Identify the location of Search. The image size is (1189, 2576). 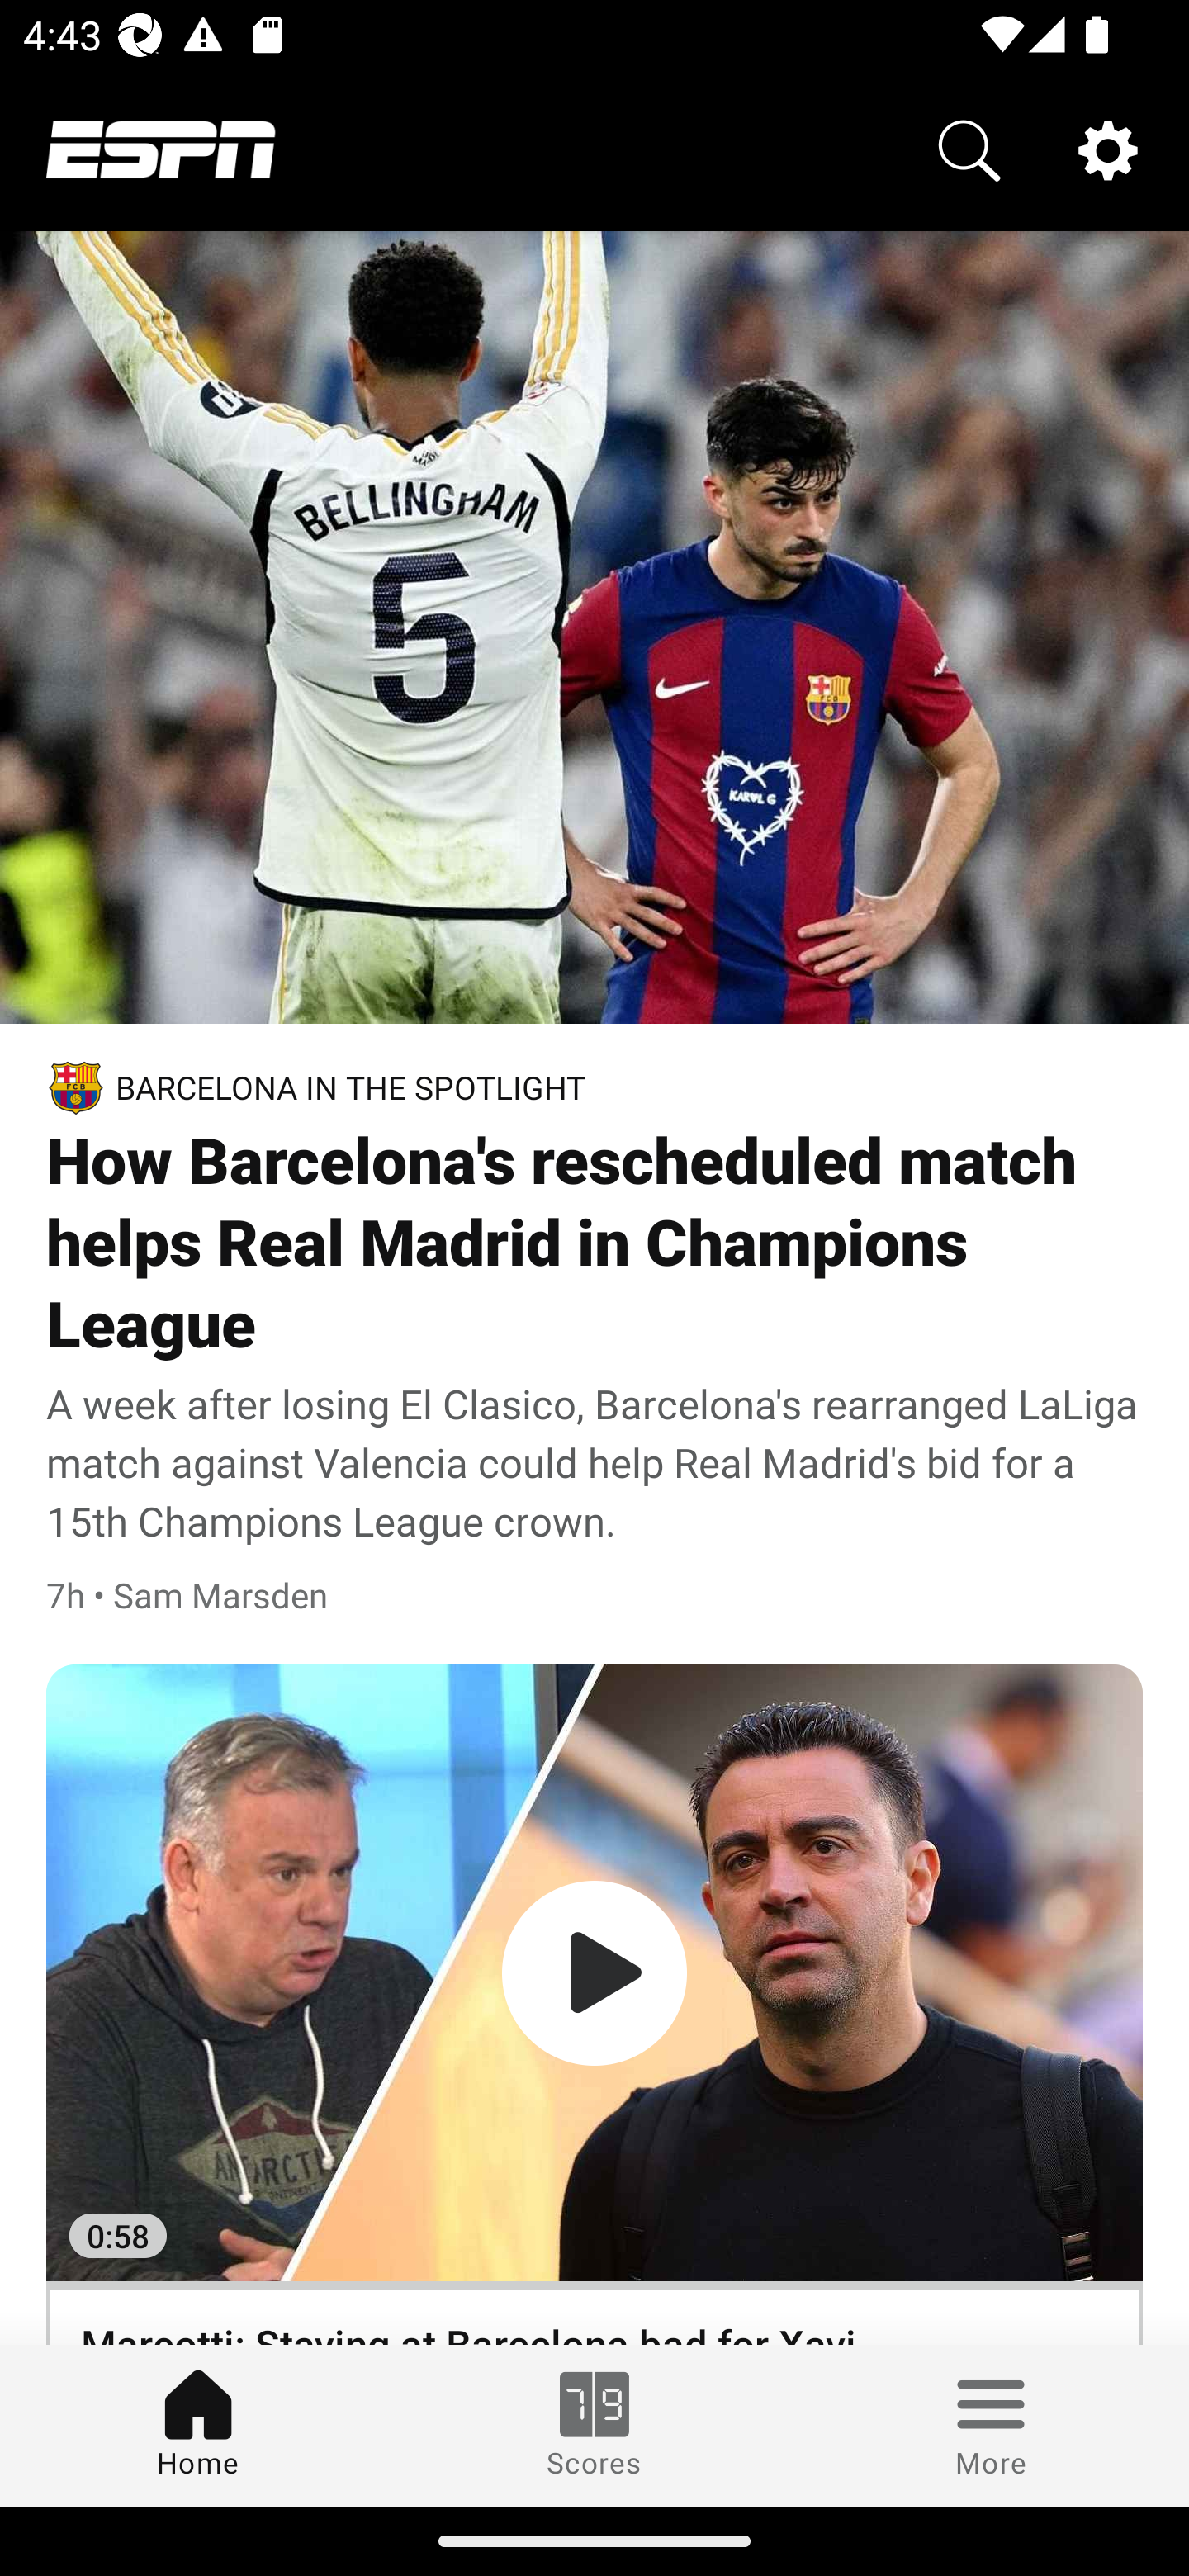
(969, 149).